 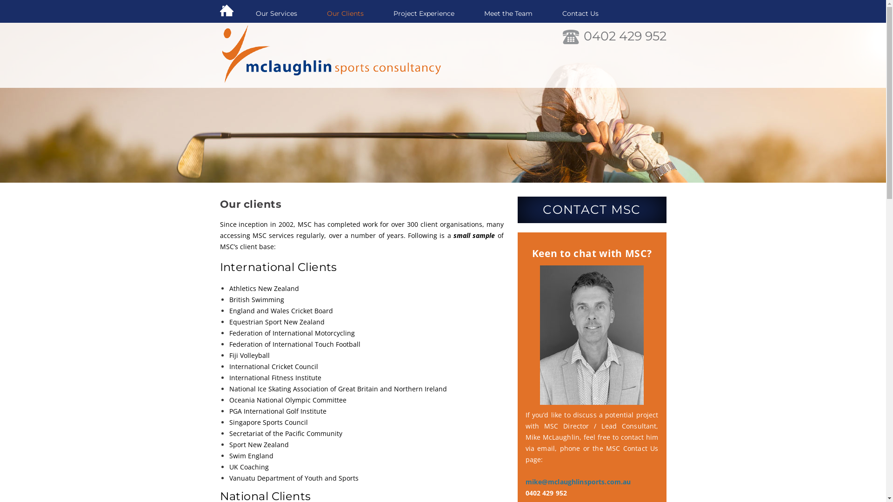 I want to click on mike@mclaughlinsports.com.au, so click(x=579, y=482).